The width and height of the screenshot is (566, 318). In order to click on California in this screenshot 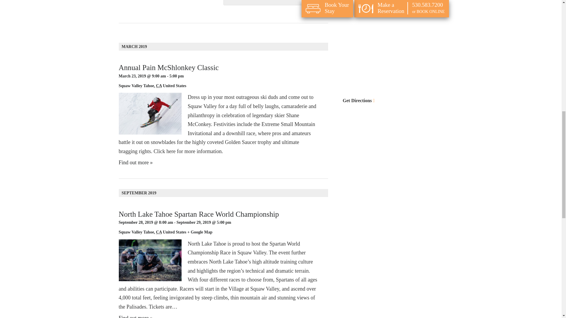, I will do `click(159, 86)`.